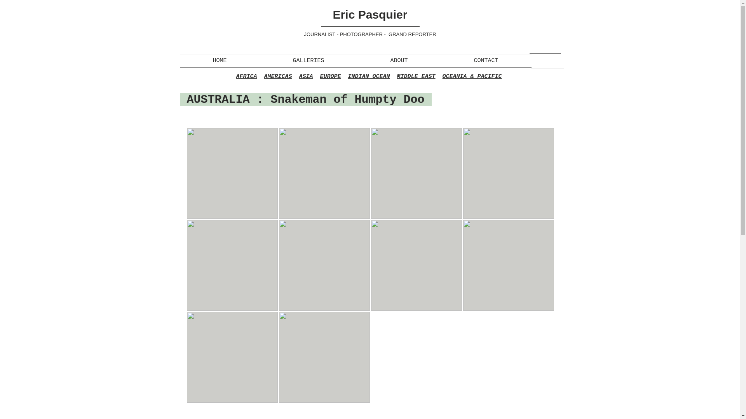  I want to click on Eric Pasquier, so click(370, 14).